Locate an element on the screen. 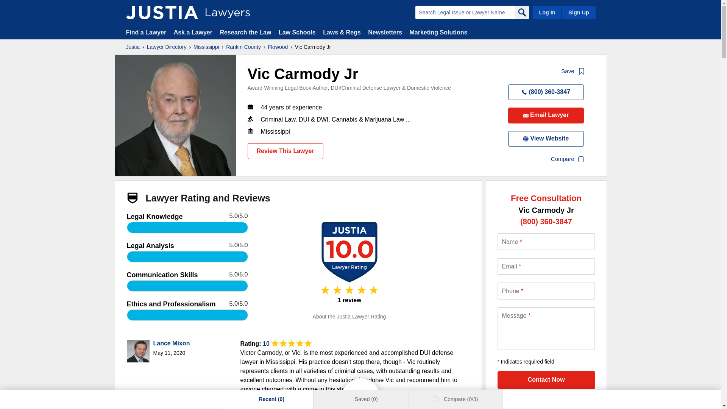  check is located at coordinates (436, 399).